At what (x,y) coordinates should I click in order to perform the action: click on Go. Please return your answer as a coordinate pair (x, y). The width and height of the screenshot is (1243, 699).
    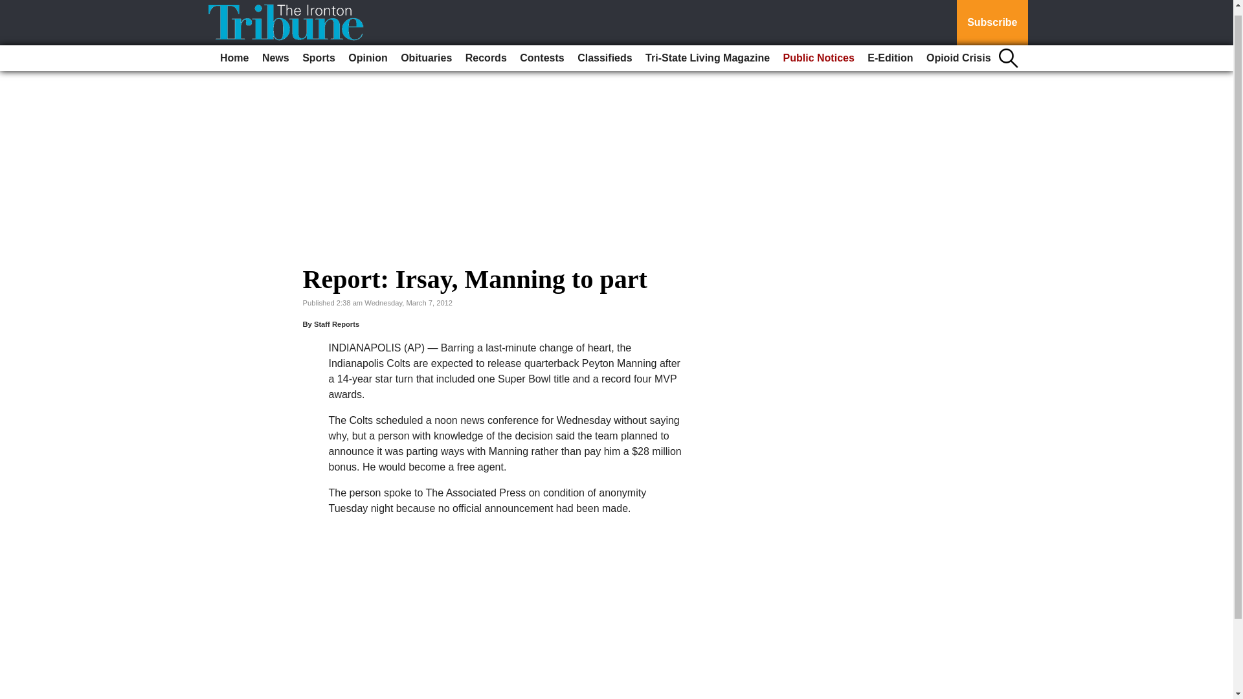
    Looking at the image, I should click on (12, 4).